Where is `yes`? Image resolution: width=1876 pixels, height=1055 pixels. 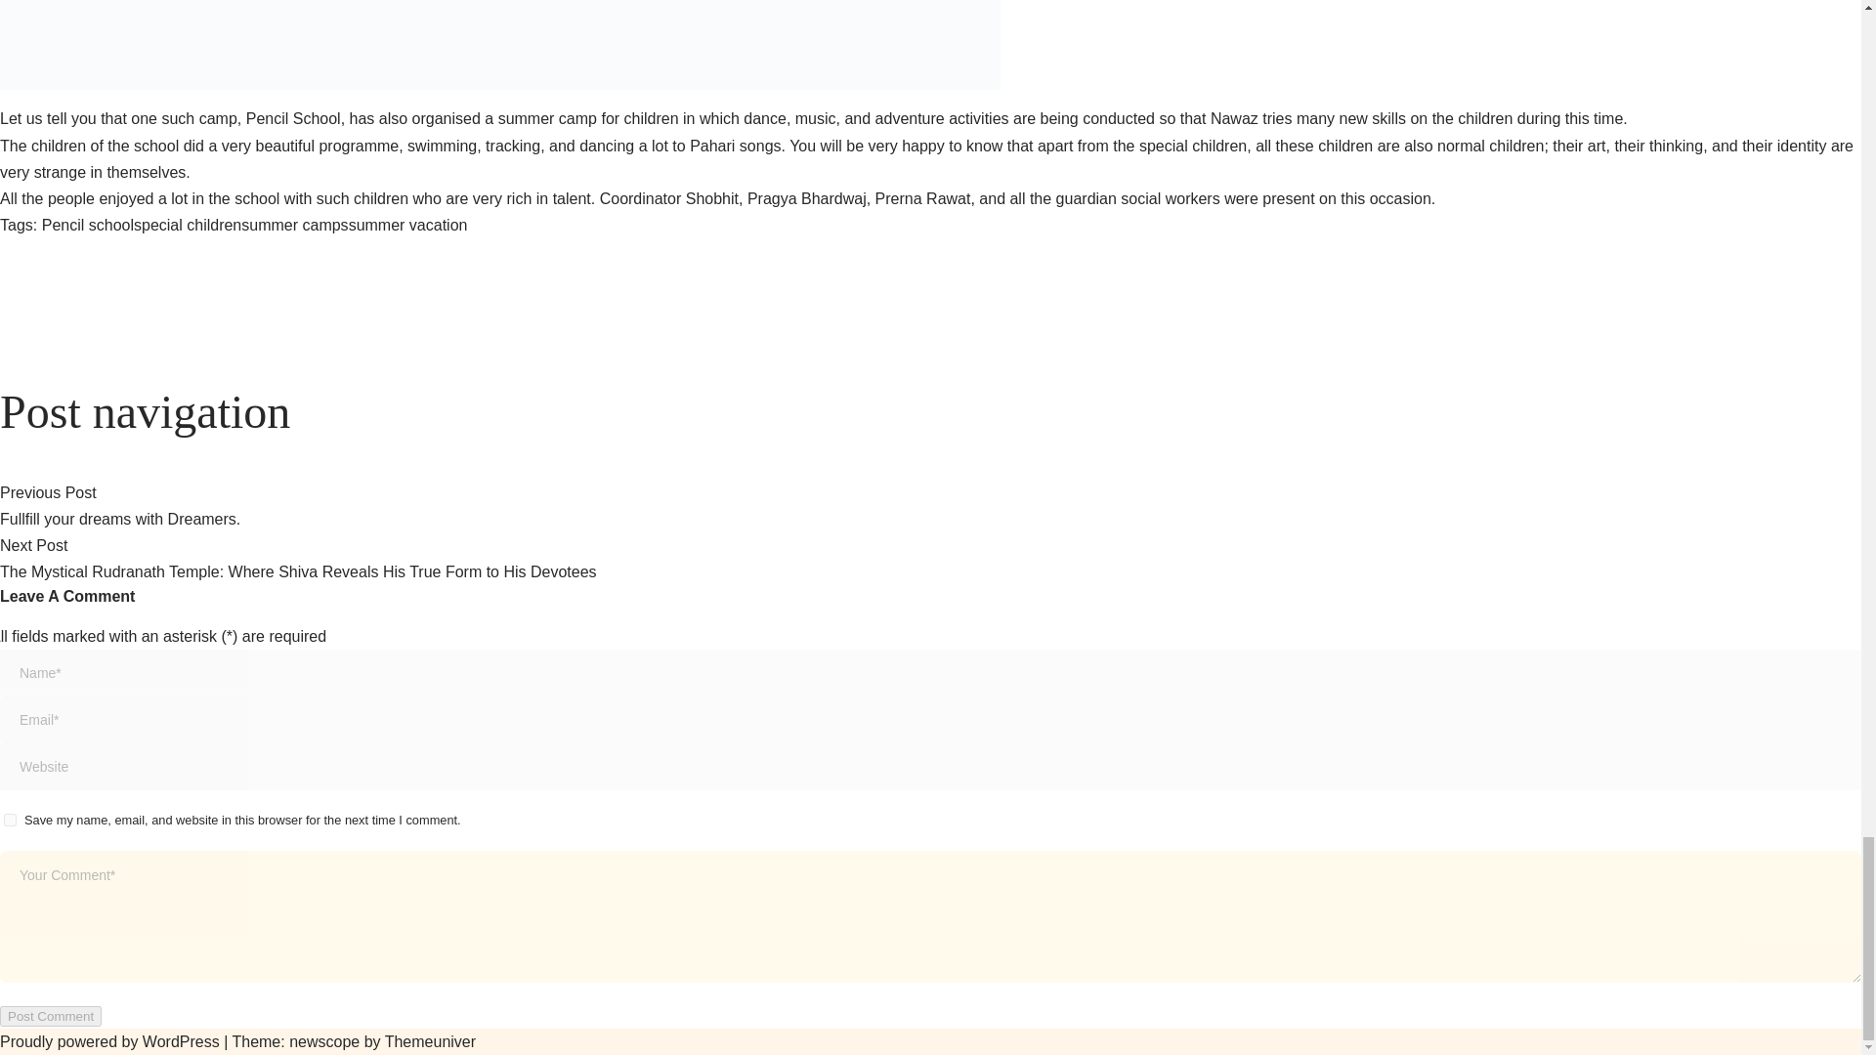
yes is located at coordinates (10, 819).